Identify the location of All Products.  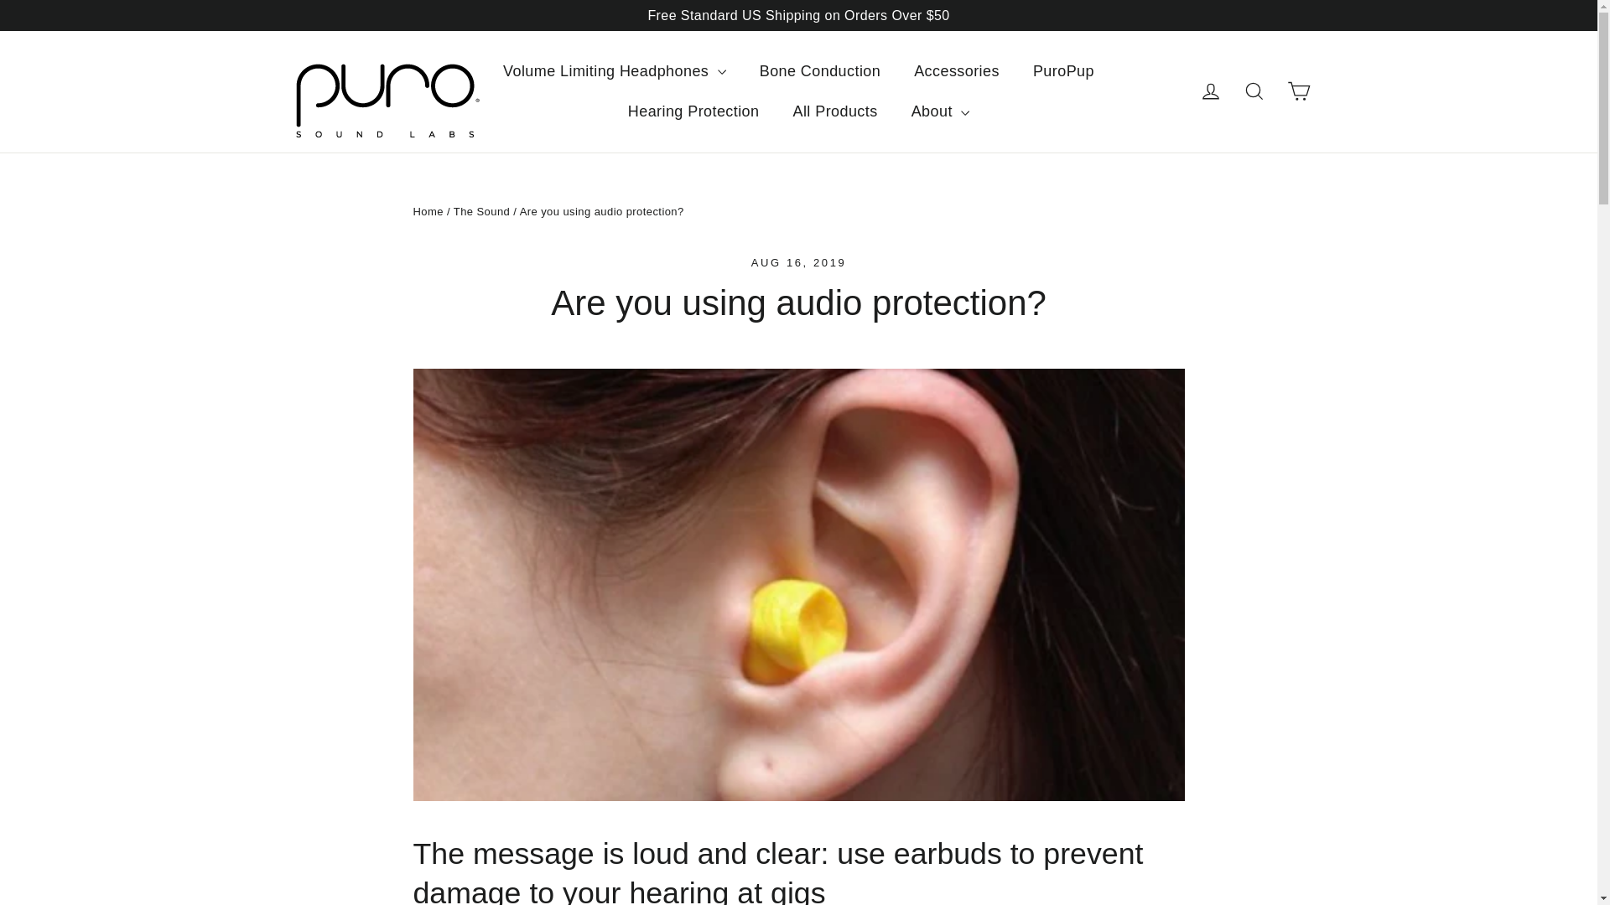
(835, 111).